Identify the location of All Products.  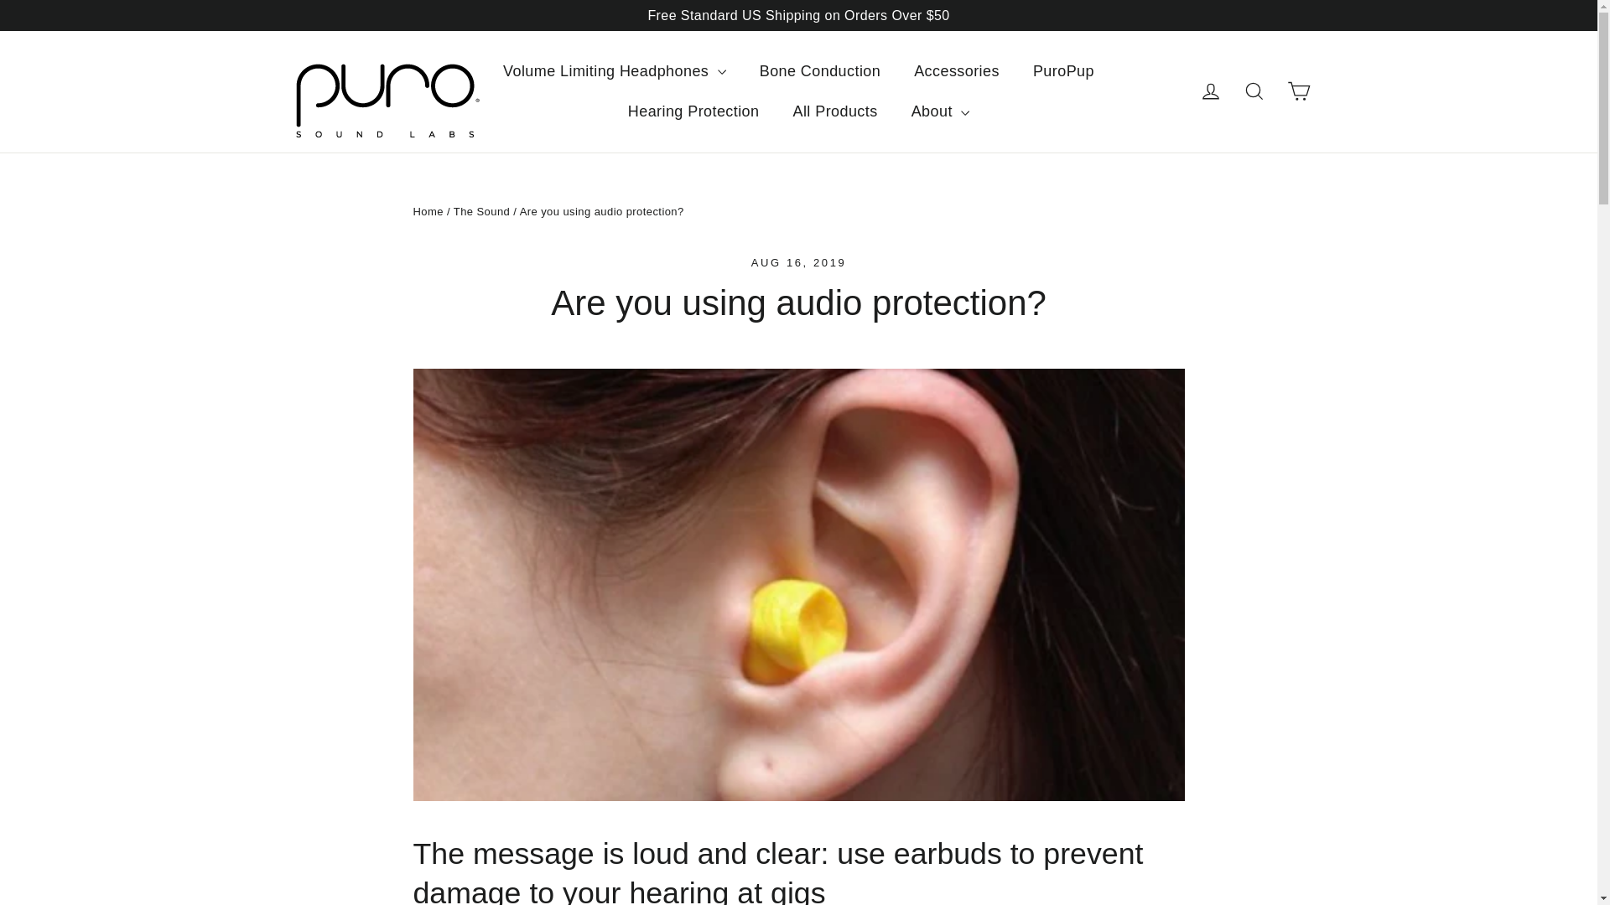
(835, 111).